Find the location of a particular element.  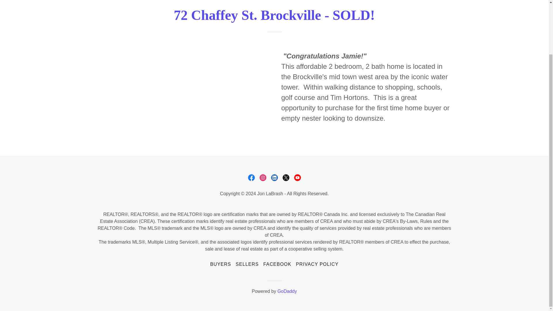

SELLERS is located at coordinates (247, 264).